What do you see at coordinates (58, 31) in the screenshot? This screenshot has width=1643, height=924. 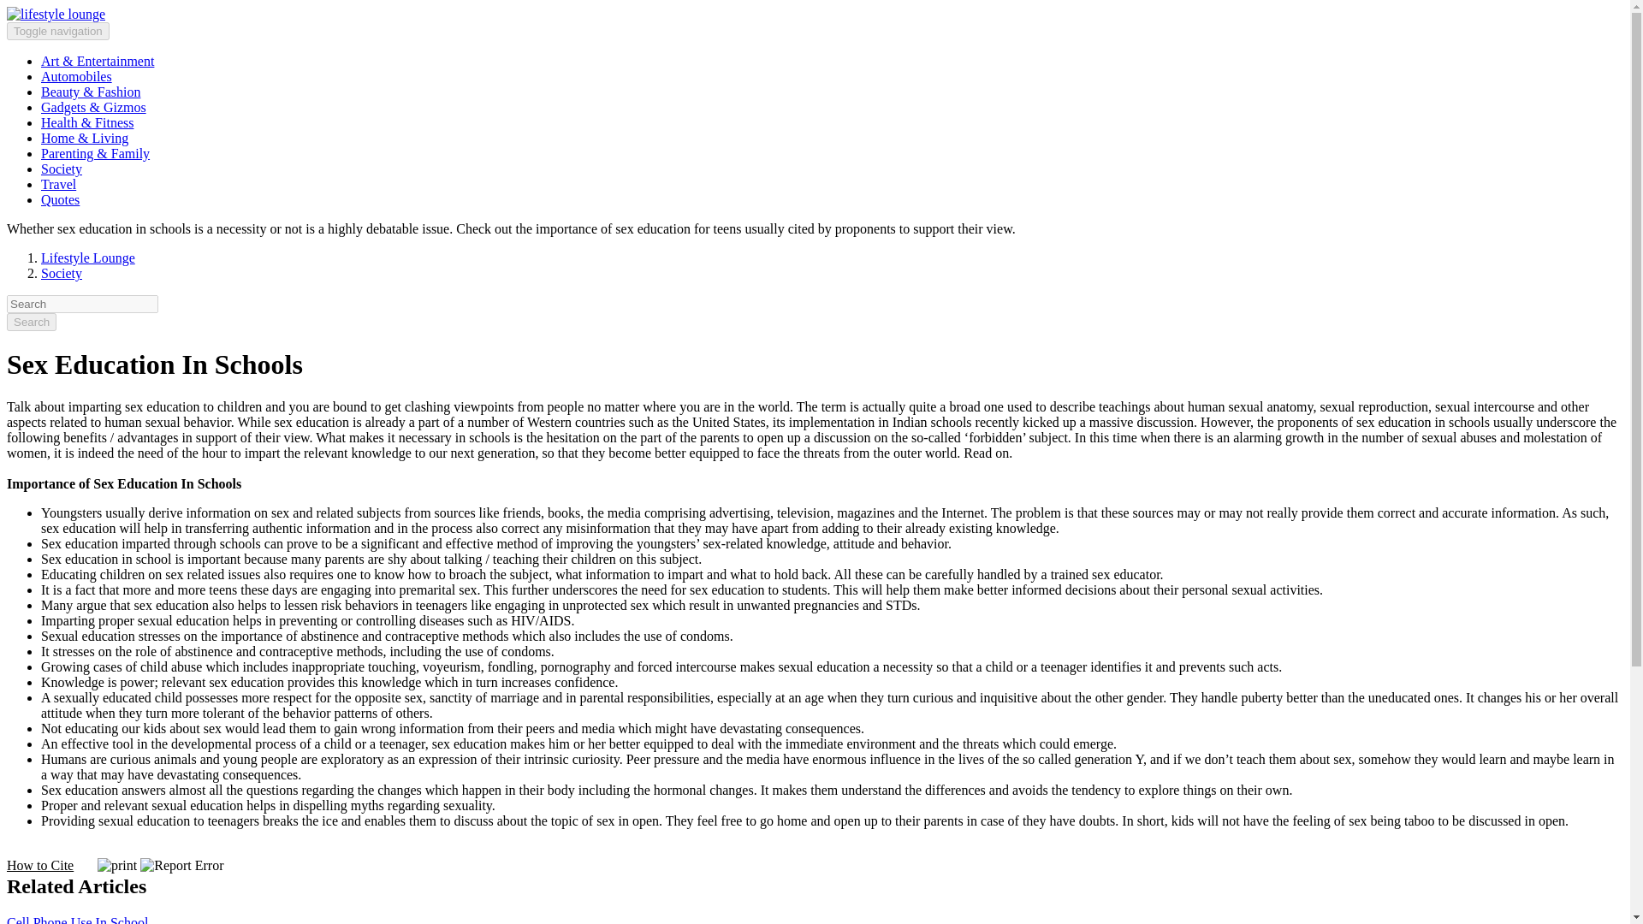 I see `Toggle navigation` at bounding box center [58, 31].